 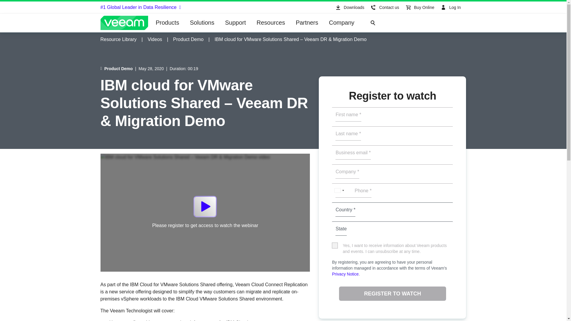 I want to click on Contact us, so click(x=384, y=7).